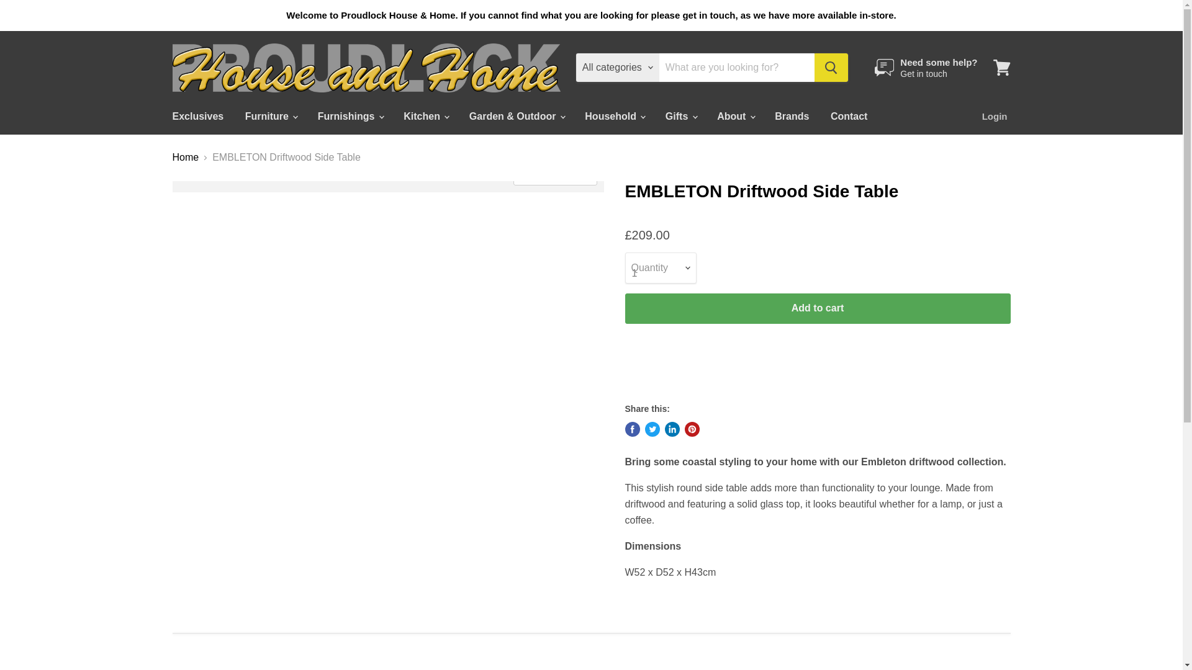  What do you see at coordinates (1001, 67) in the screenshot?
I see `View cart` at bounding box center [1001, 67].